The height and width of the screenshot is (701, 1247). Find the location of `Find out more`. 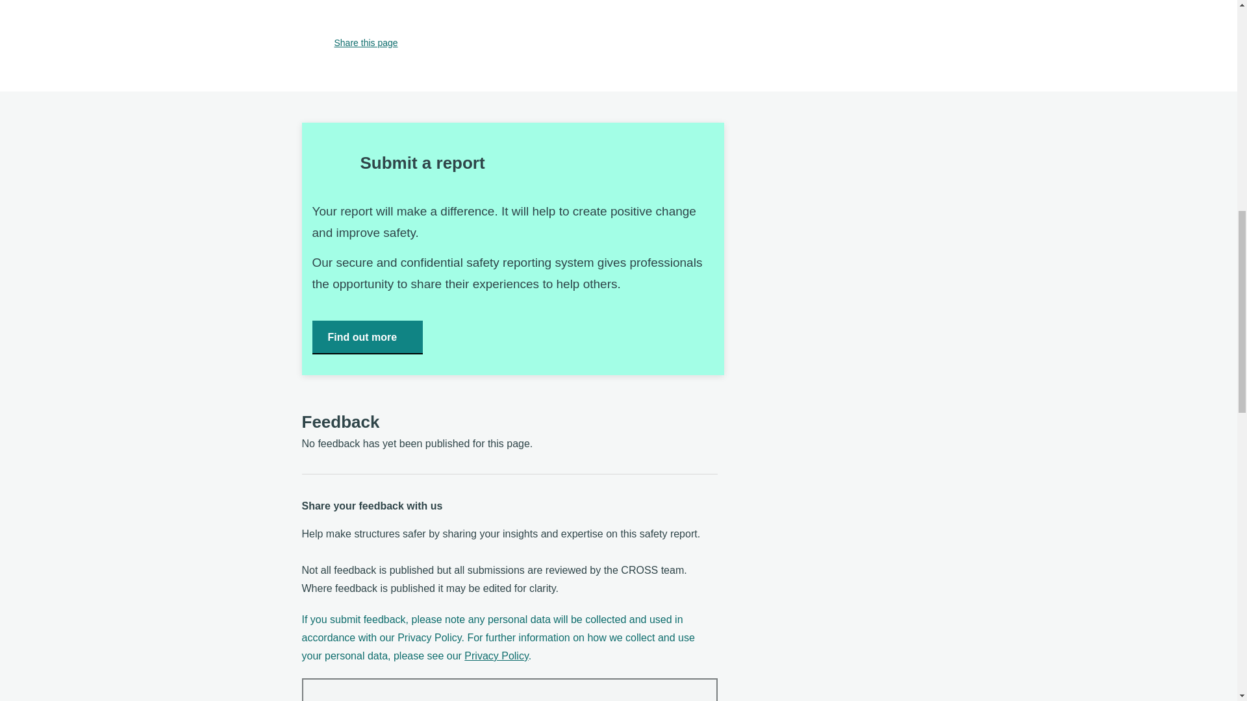

Find out more is located at coordinates (367, 338).